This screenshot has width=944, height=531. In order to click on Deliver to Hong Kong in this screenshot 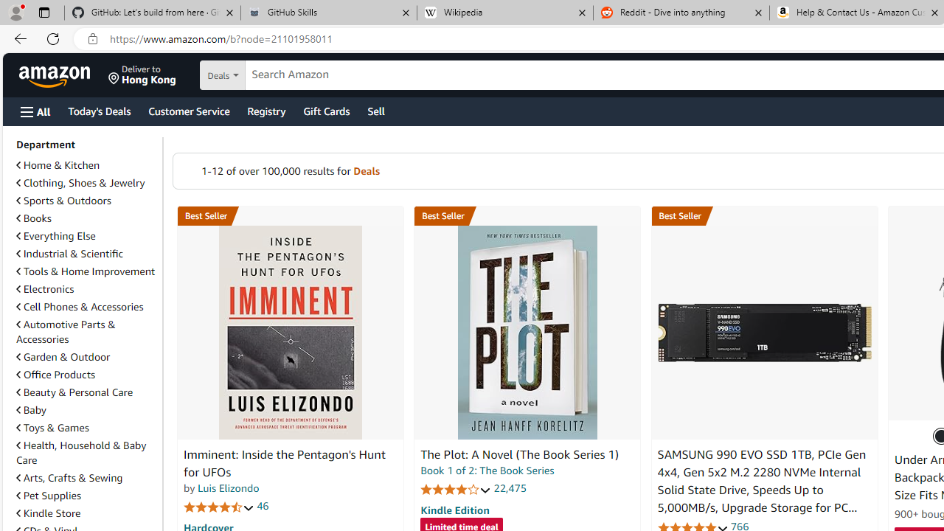, I will do `click(142, 75)`.